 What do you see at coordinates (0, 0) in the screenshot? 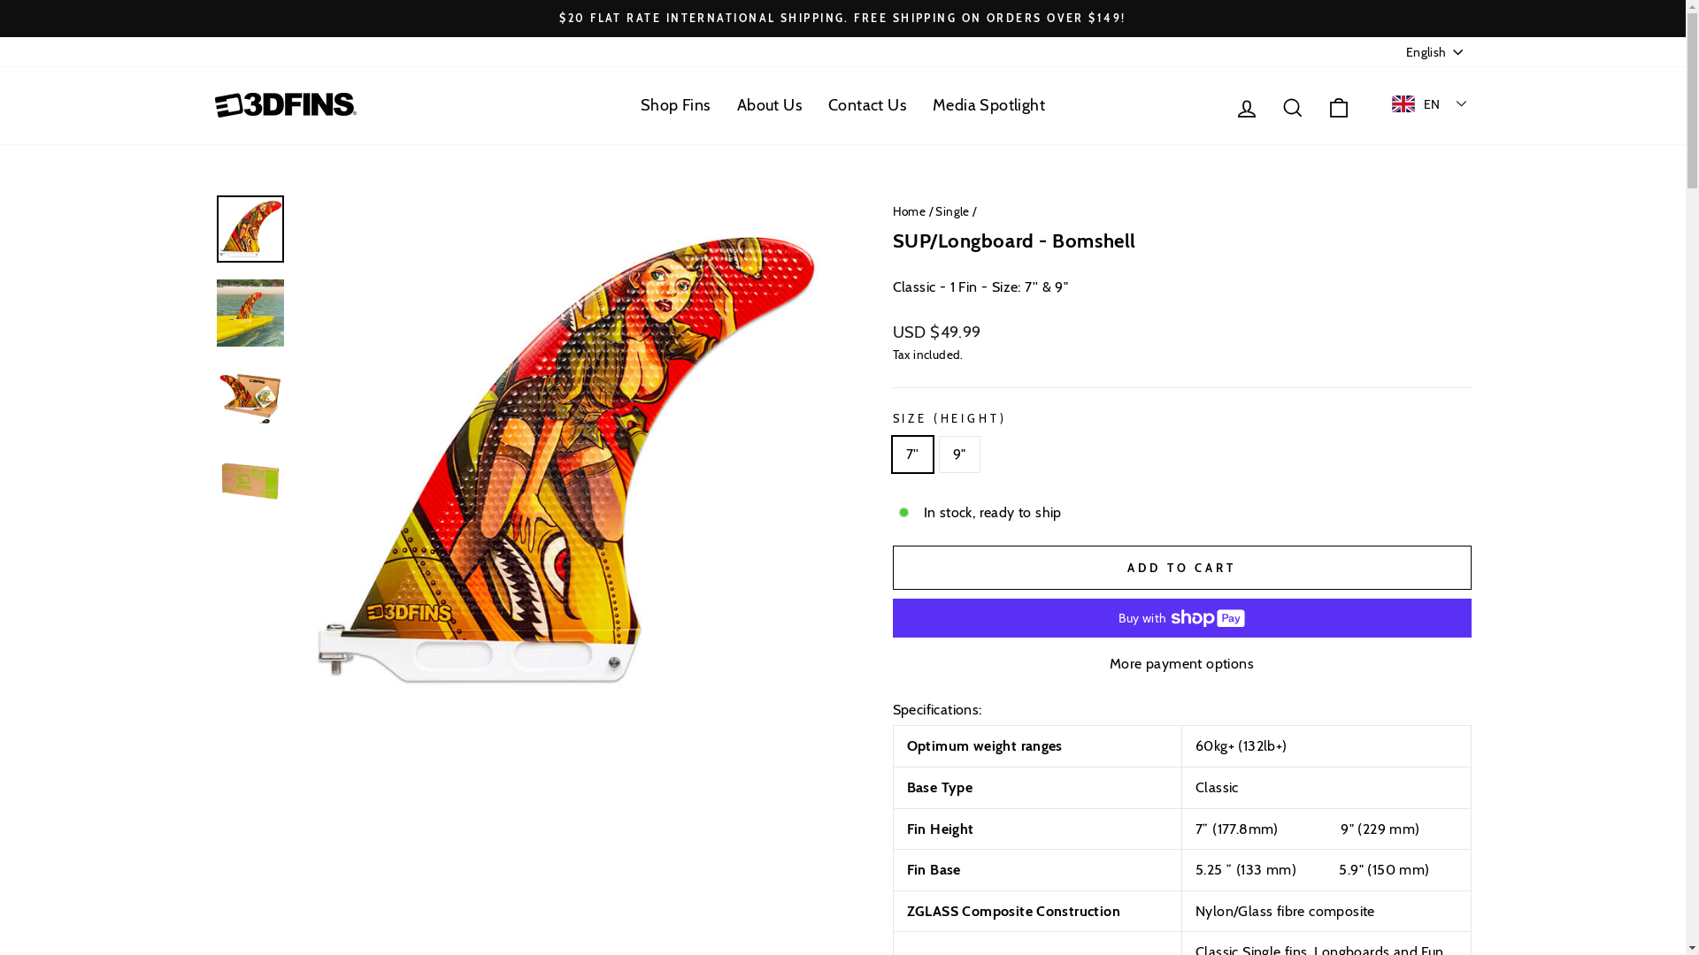
I see `Skip to content` at bounding box center [0, 0].